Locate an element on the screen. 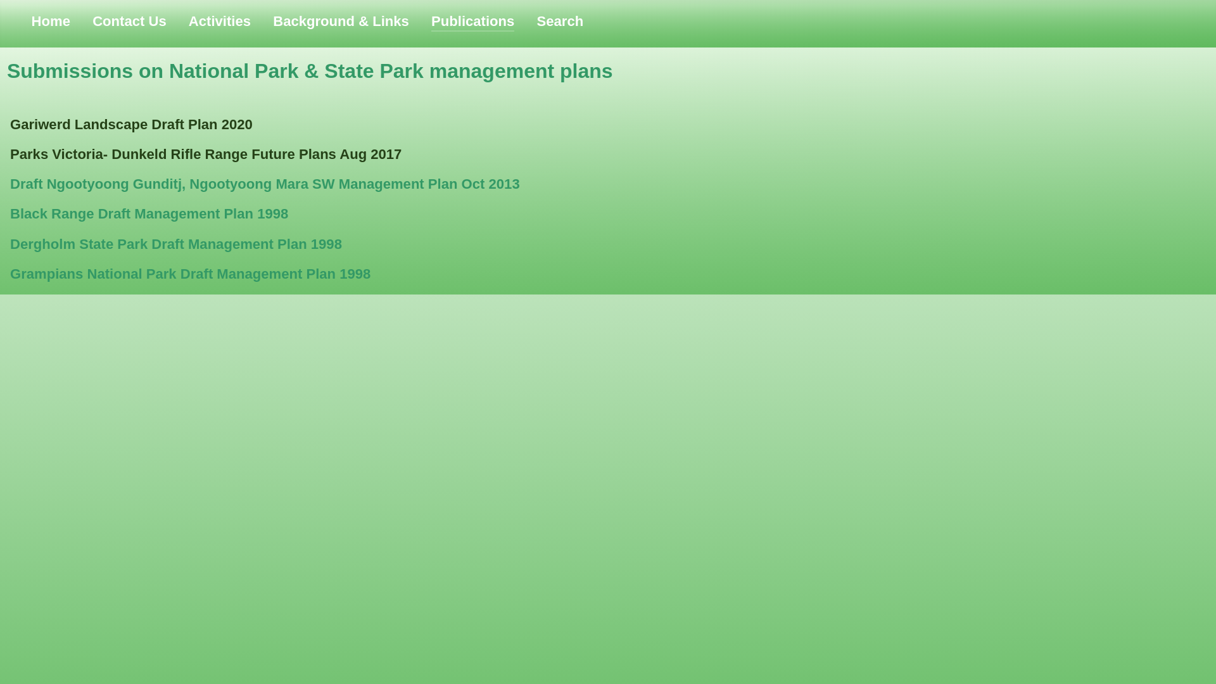 This screenshot has width=1216, height=684. Publications is located at coordinates (472, 22).